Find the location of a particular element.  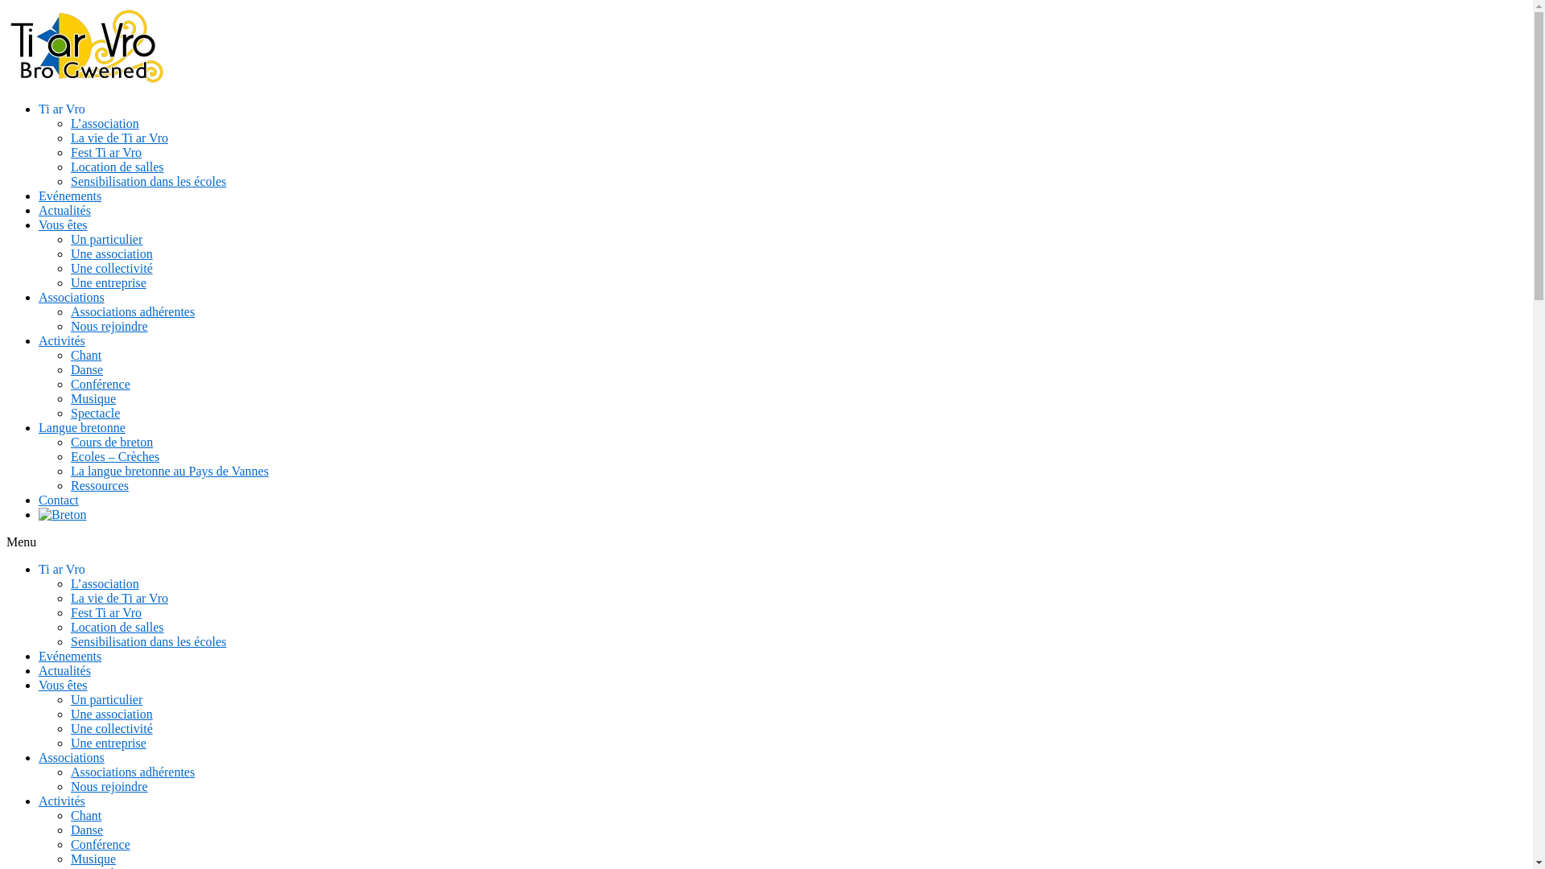

Une entreprise is located at coordinates (109, 743).